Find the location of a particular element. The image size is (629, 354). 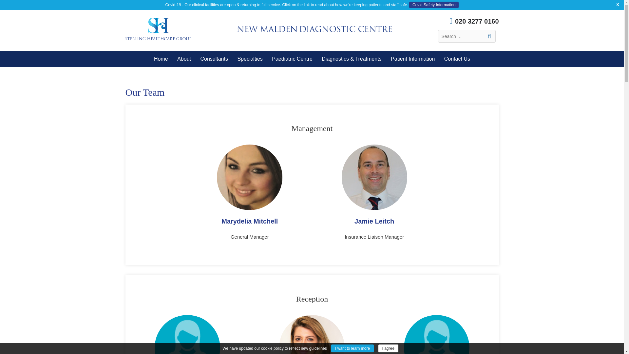

About is located at coordinates (184, 59).